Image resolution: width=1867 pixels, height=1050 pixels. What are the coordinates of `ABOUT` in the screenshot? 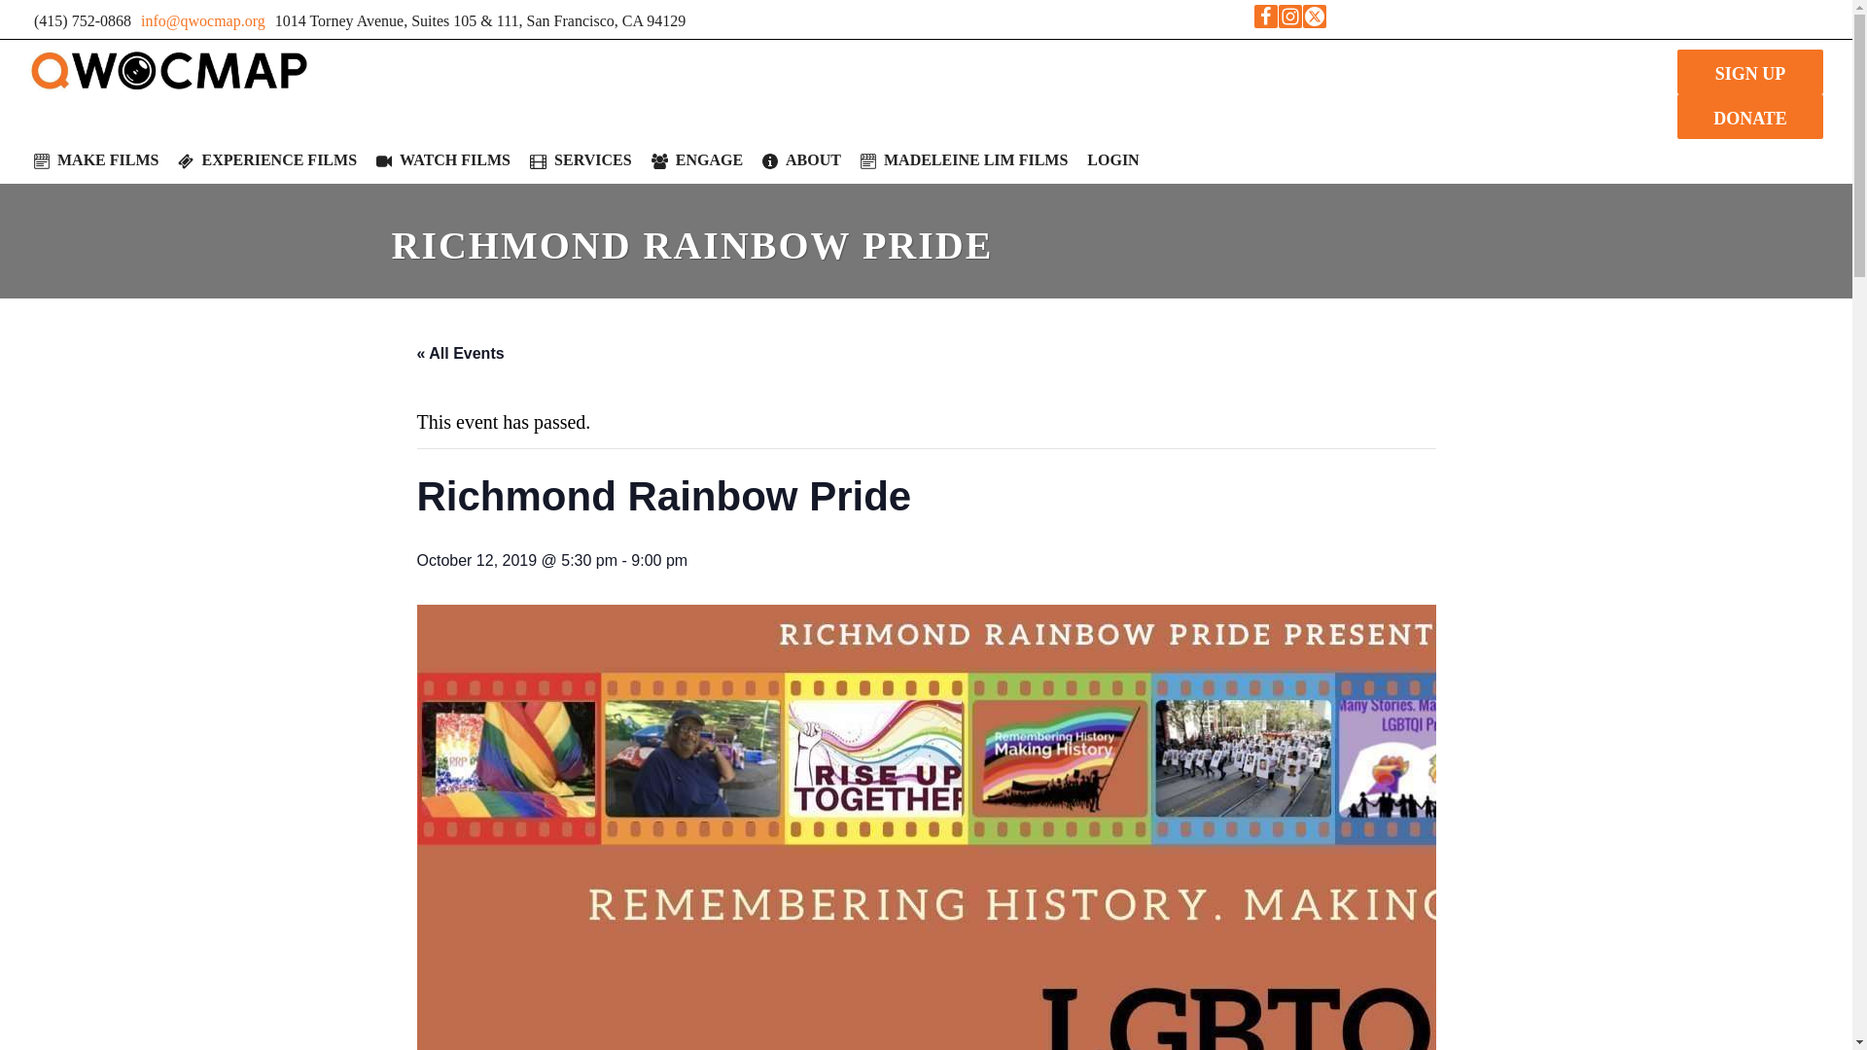 It's located at (801, 159).